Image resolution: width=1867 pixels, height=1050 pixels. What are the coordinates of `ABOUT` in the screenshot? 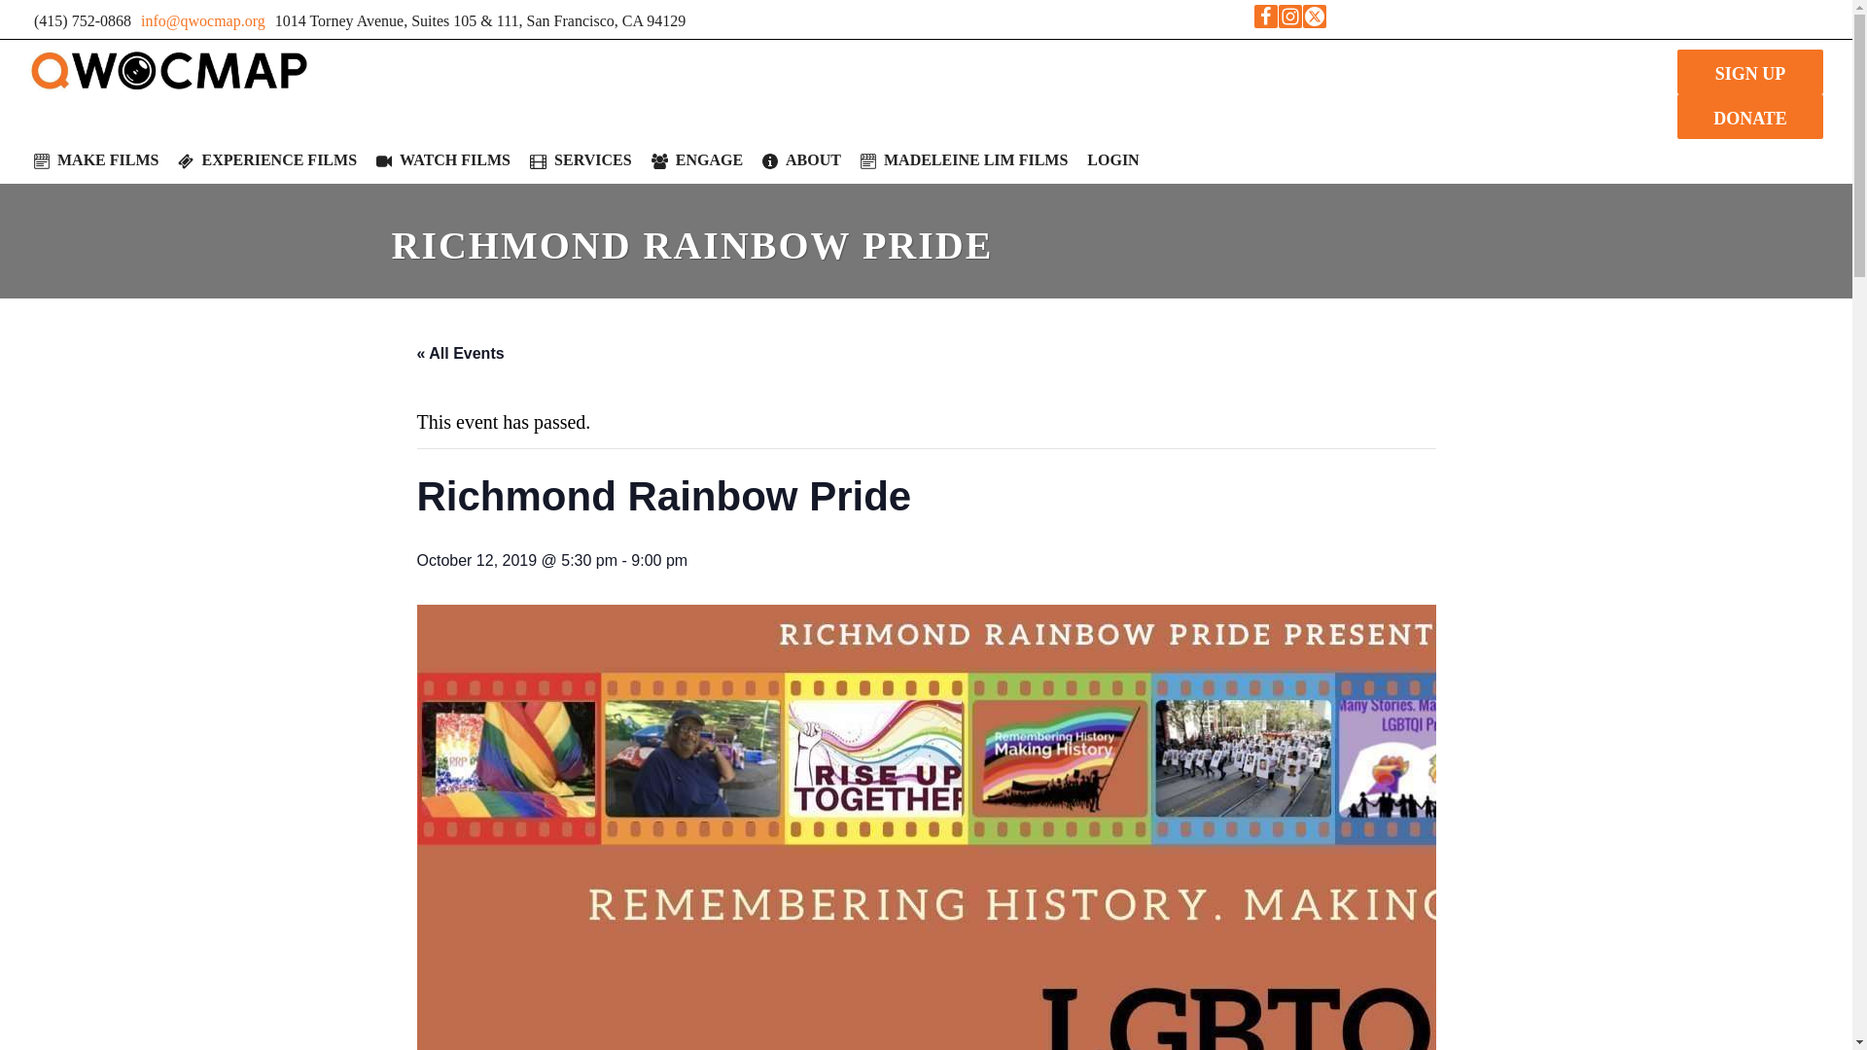 It's located at (801, 159).